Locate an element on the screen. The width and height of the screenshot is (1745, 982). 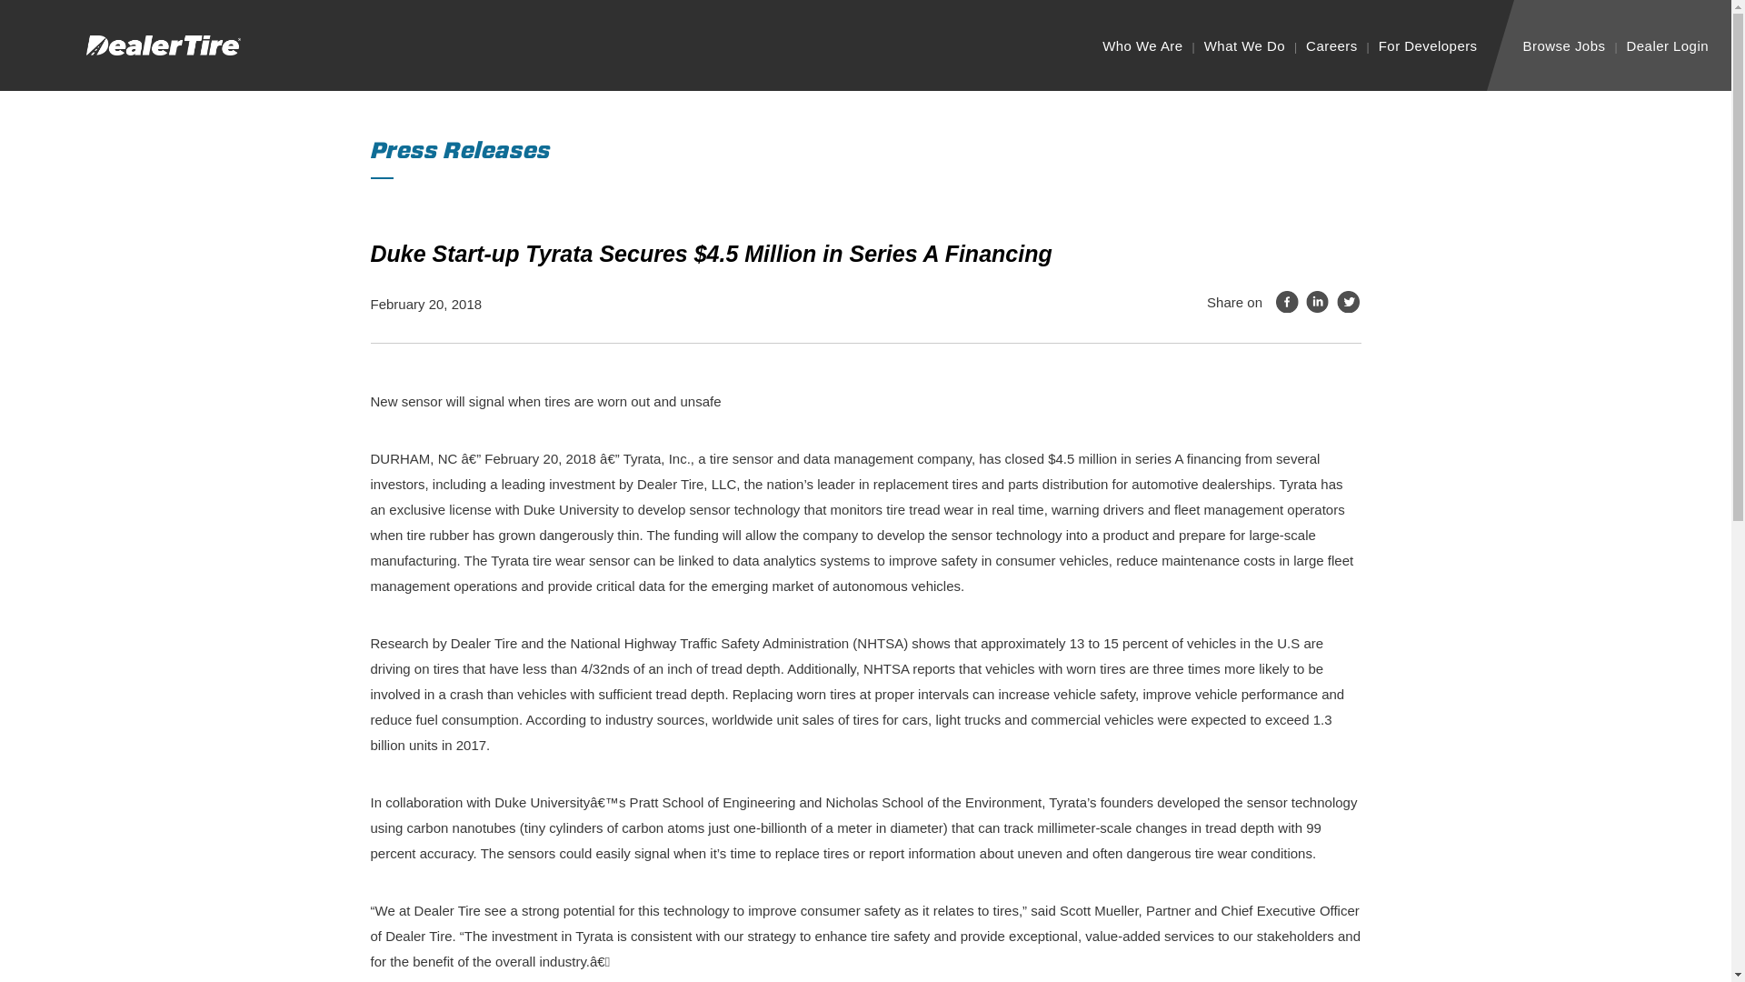
Dealer Login is located at coordinates (1667, 45).